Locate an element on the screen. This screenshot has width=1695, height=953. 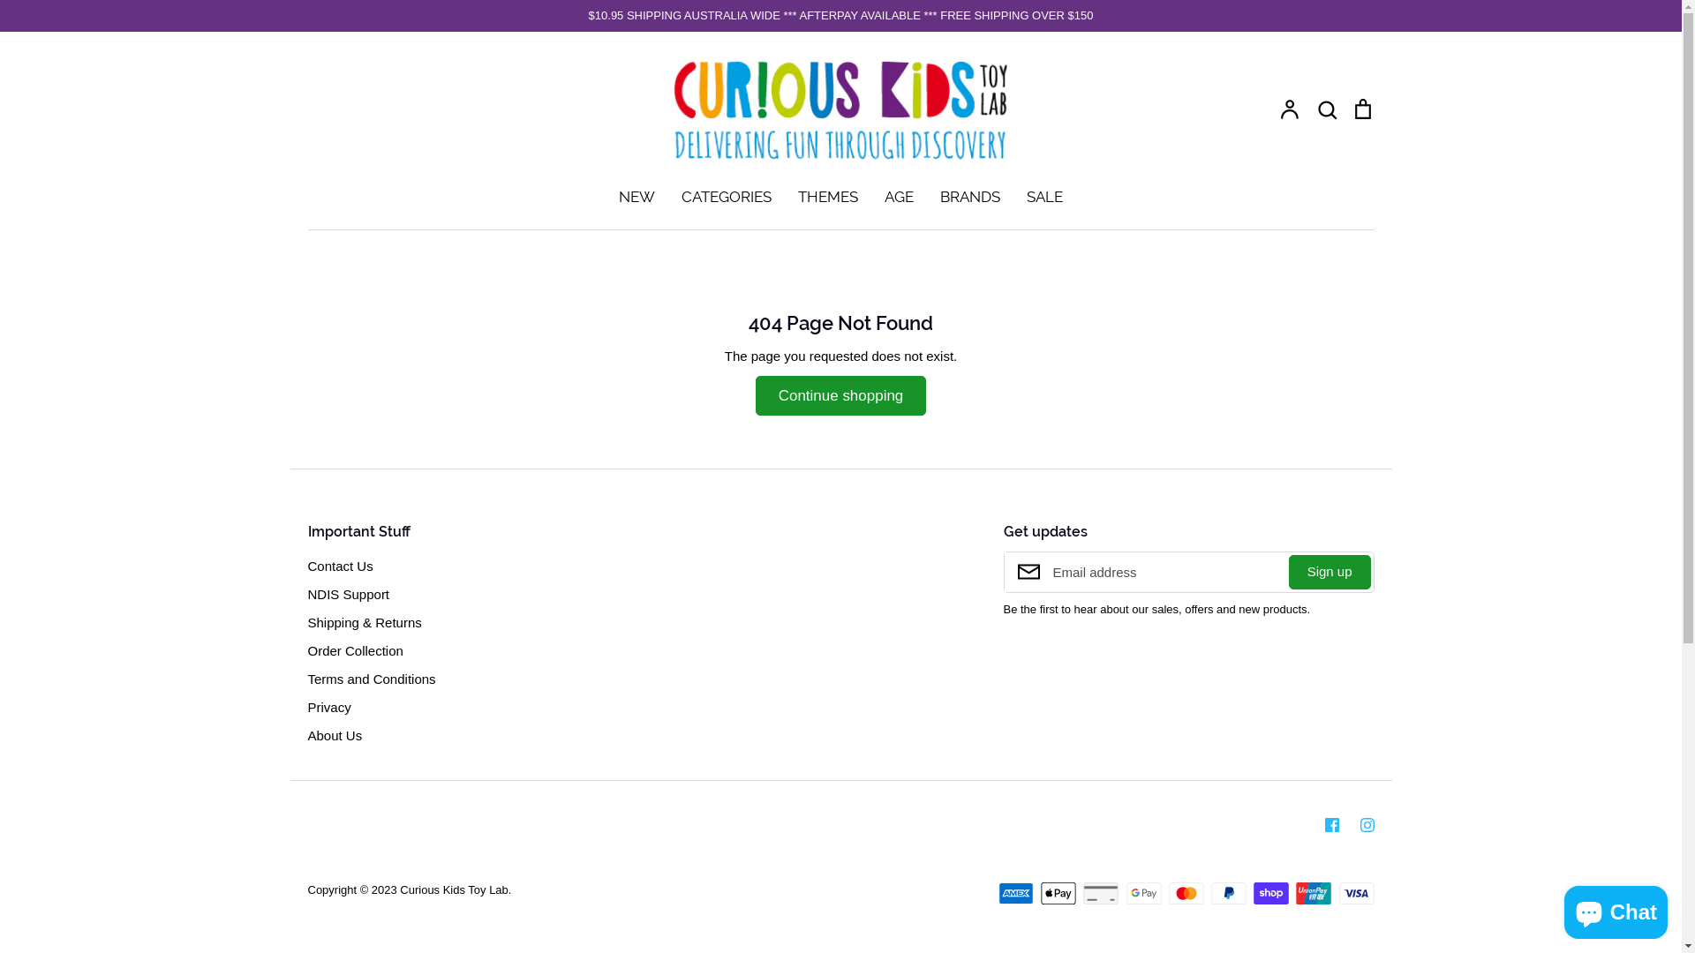
Privacy is located at coordinates (328, 708).